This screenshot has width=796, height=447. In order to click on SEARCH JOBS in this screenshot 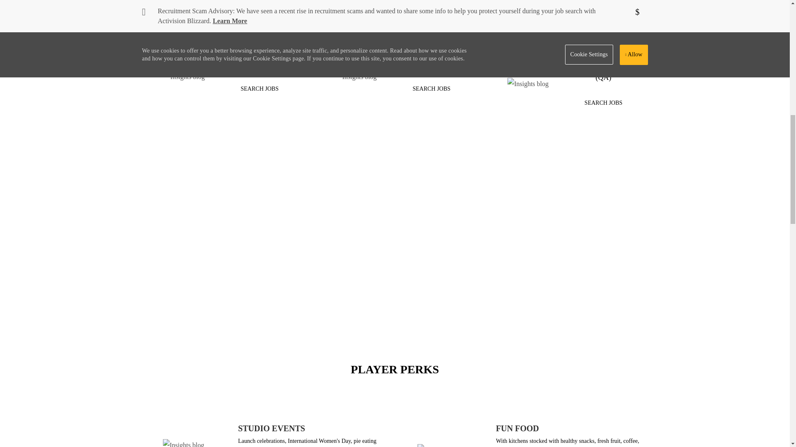, I will do `click(431, 89)`.